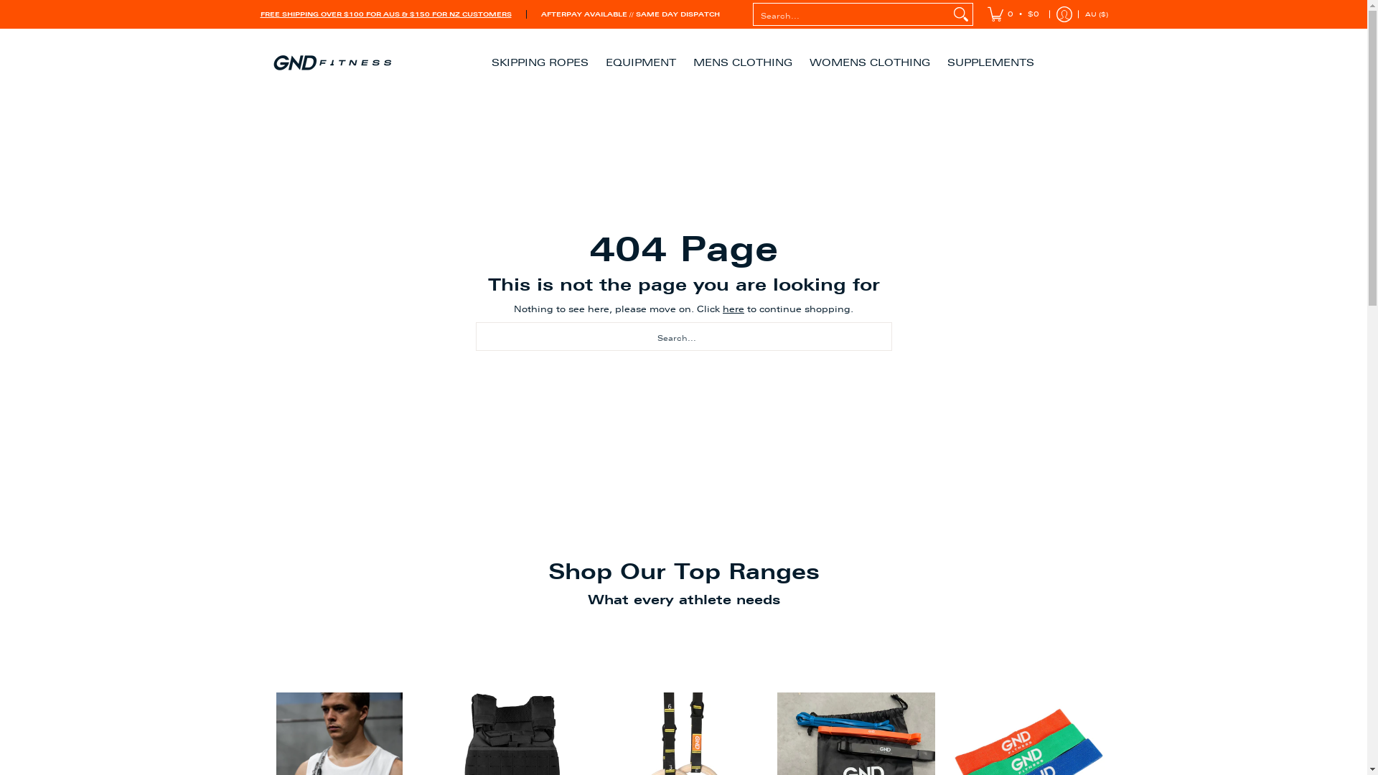 The width and height of the screenshot is (1378, 775). I want to click on CZ, so click(932, 541).